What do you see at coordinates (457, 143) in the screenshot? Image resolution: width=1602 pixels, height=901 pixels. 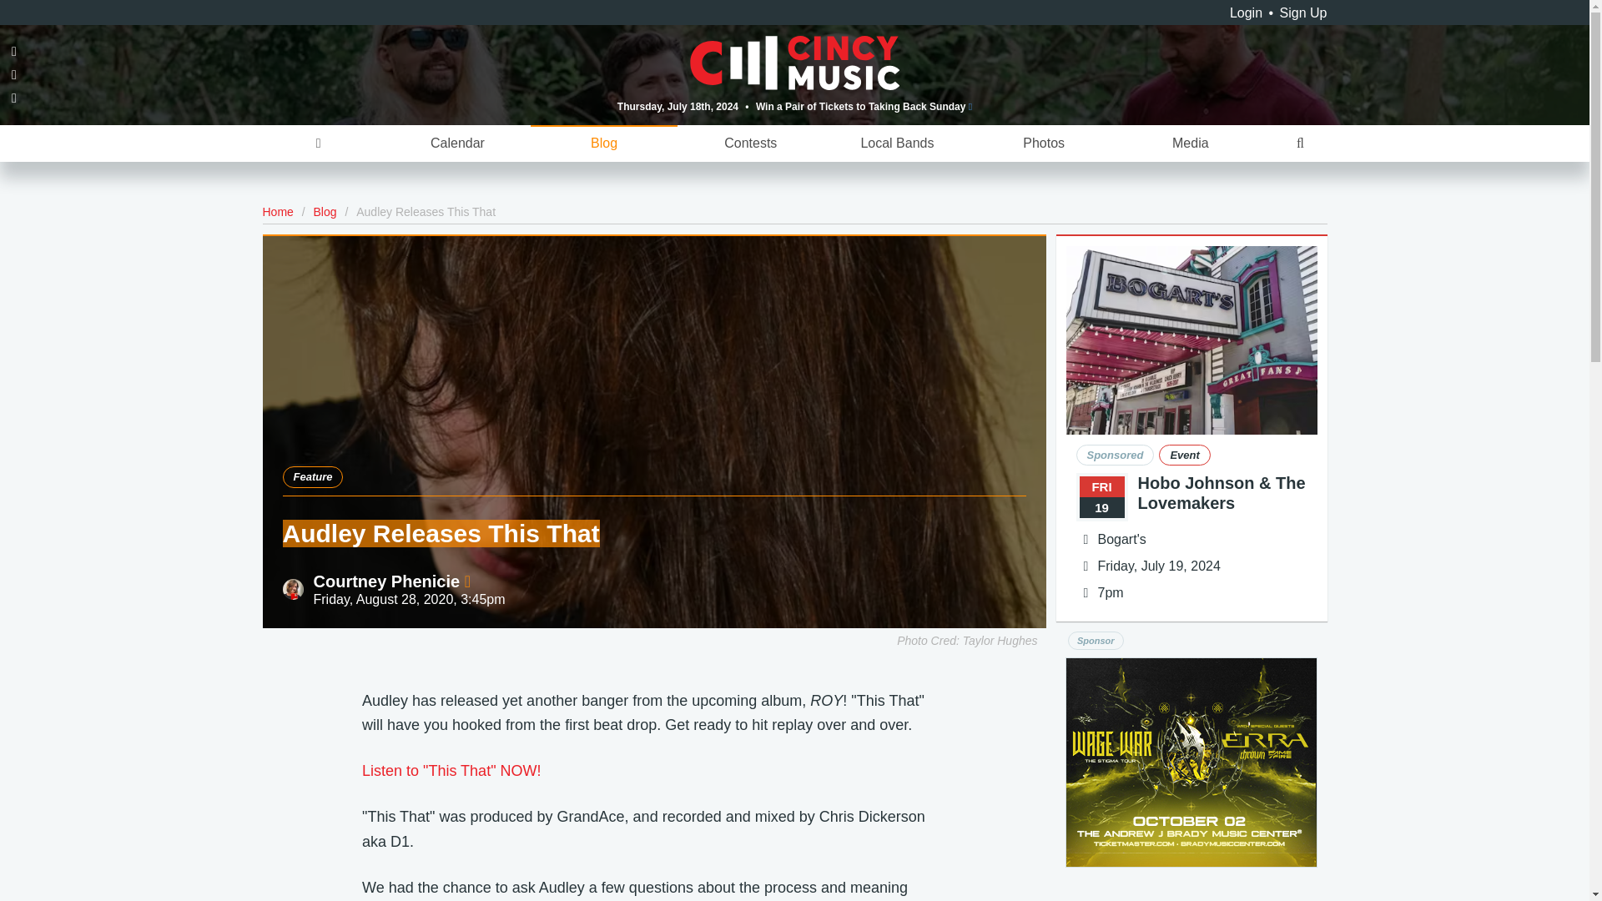 I see `Calendar` at bounding box center [457, 143].